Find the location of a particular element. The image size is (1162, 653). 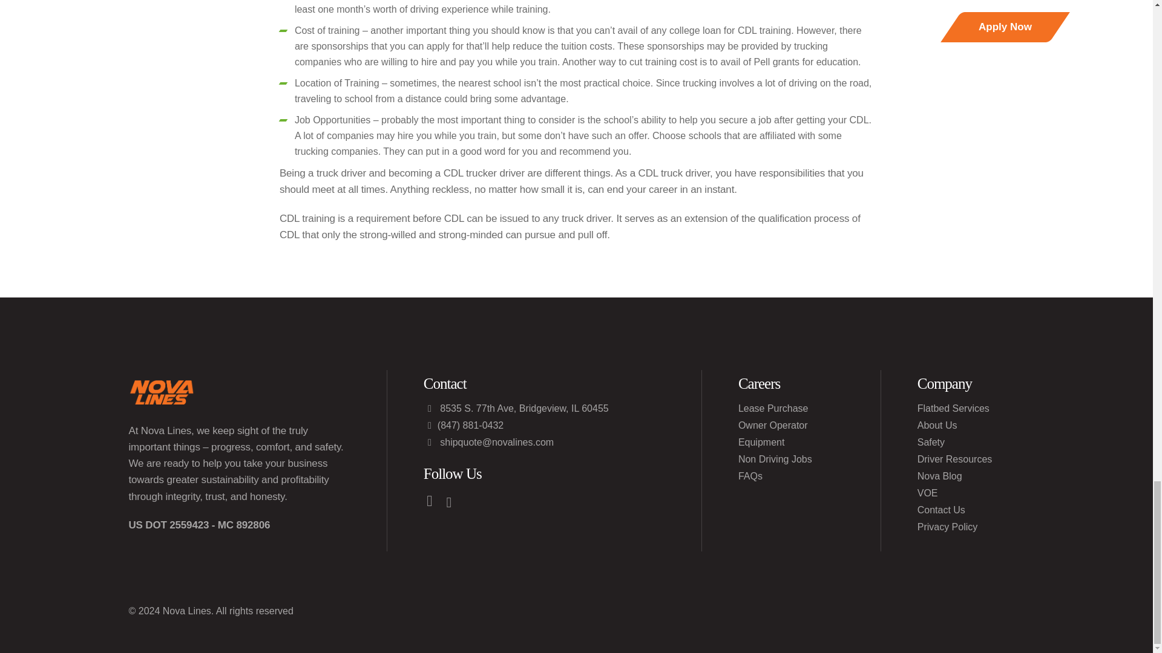

FAQs is located at coordinates (750, 476).